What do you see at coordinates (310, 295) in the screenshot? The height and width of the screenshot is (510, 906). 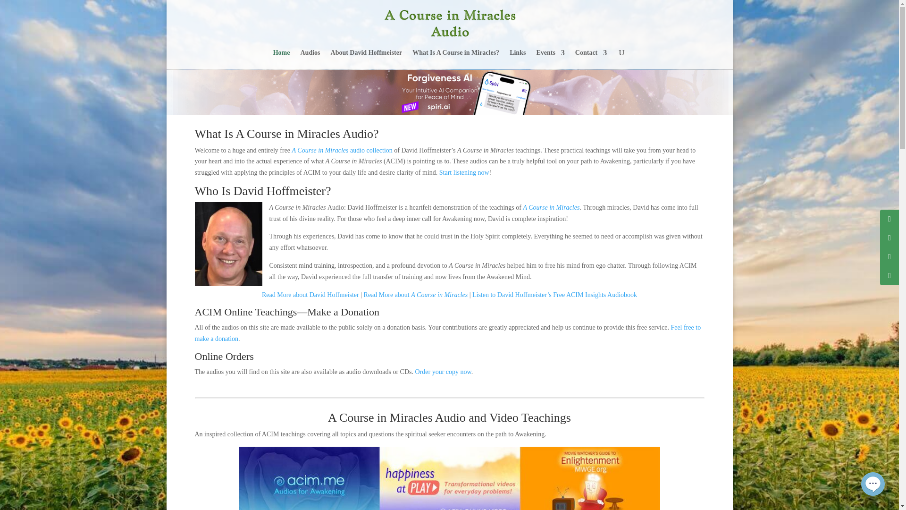 I see `Read More about David Hoffmeister` at bounding box center [310, 295].